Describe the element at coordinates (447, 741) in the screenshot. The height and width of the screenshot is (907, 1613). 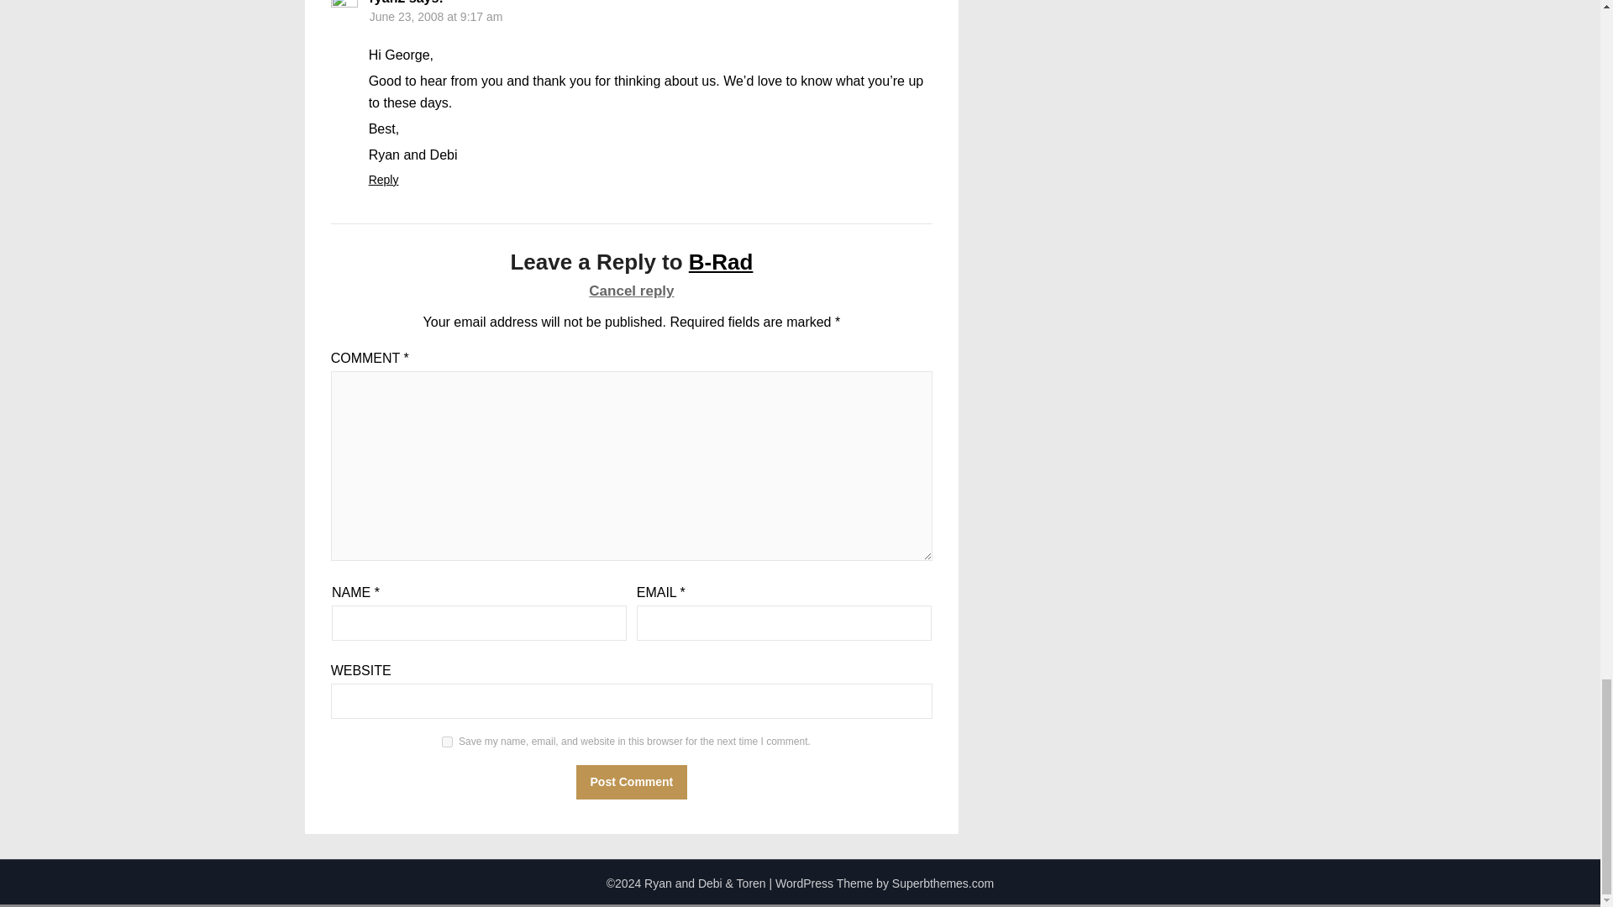
I see `yes` at that location.